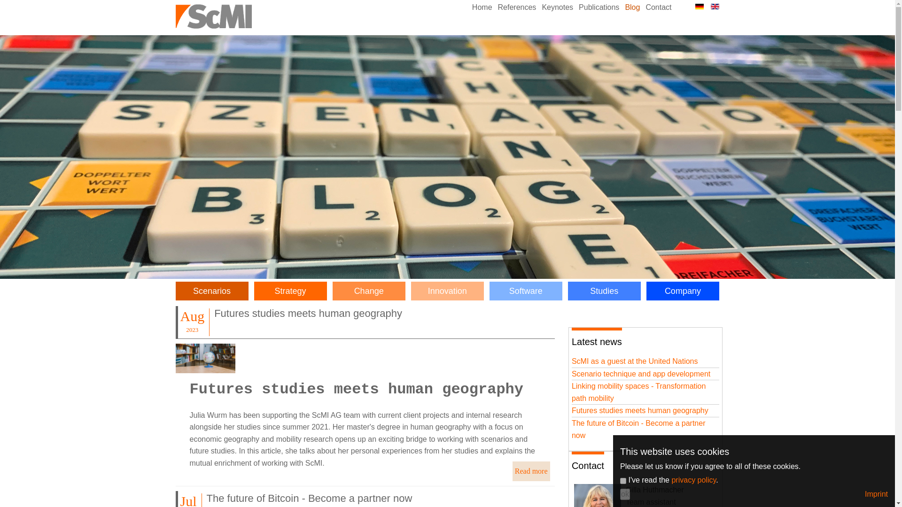 This screenshot has height=507, width=902. I want to click on Keynotes, so click(557, 8).